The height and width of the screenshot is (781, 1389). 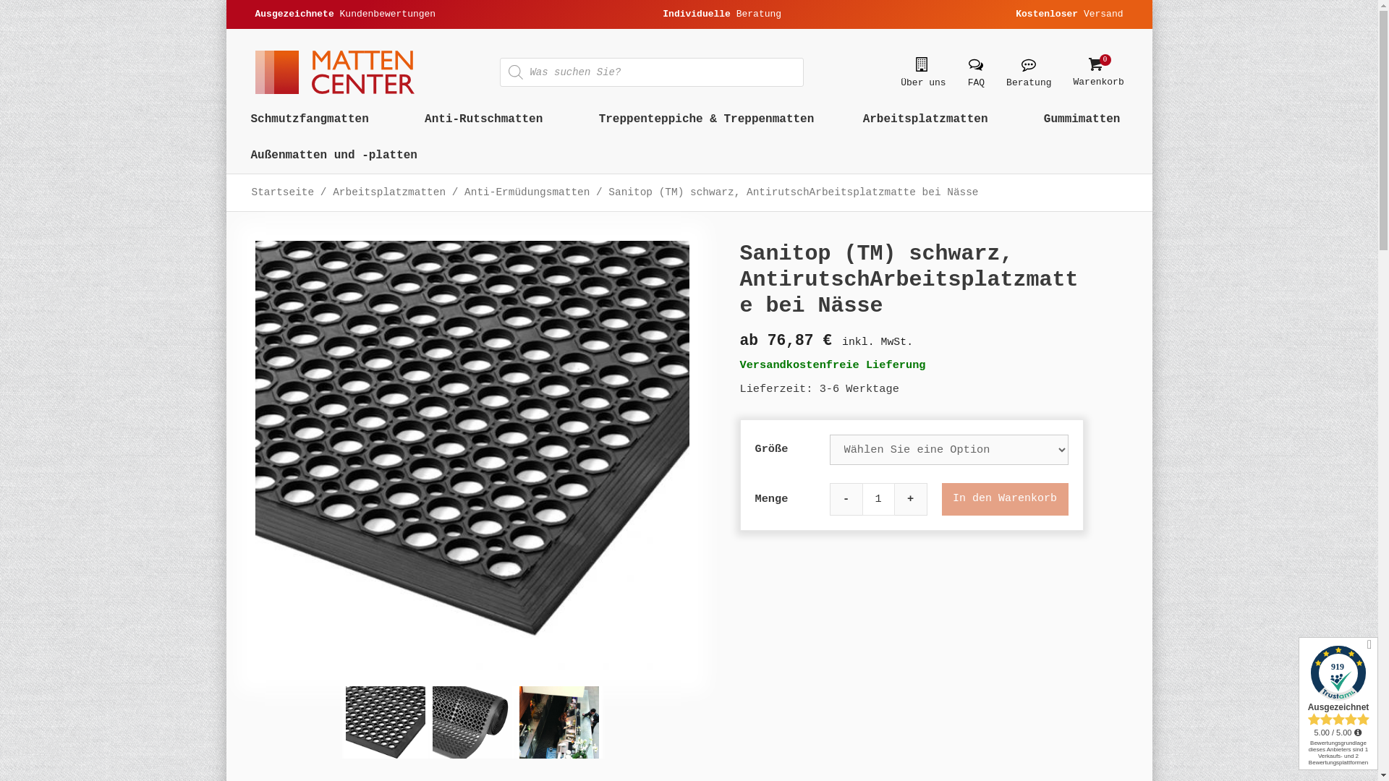 I want to click on Arbeitsplatzmatten, so click(x=929, y=119).